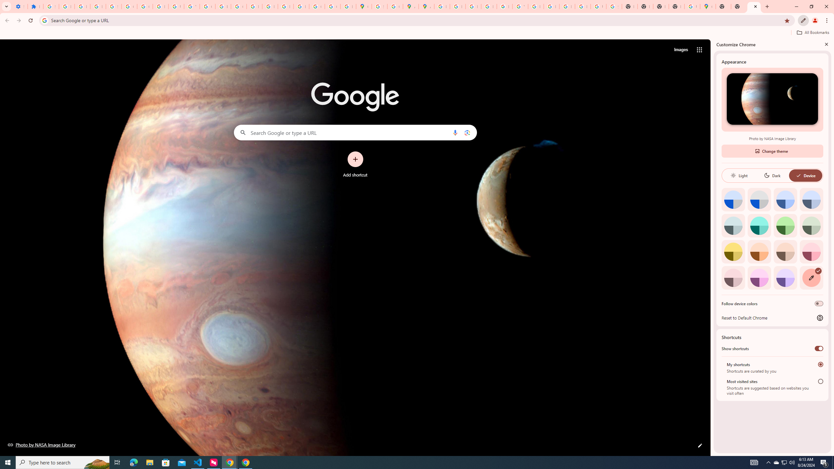 The image size is (834, 469). Describe the element at coordinates (442, 7) in the screenshot. I see `Policy Accountability and Transparency - Transparency Center` at that location.